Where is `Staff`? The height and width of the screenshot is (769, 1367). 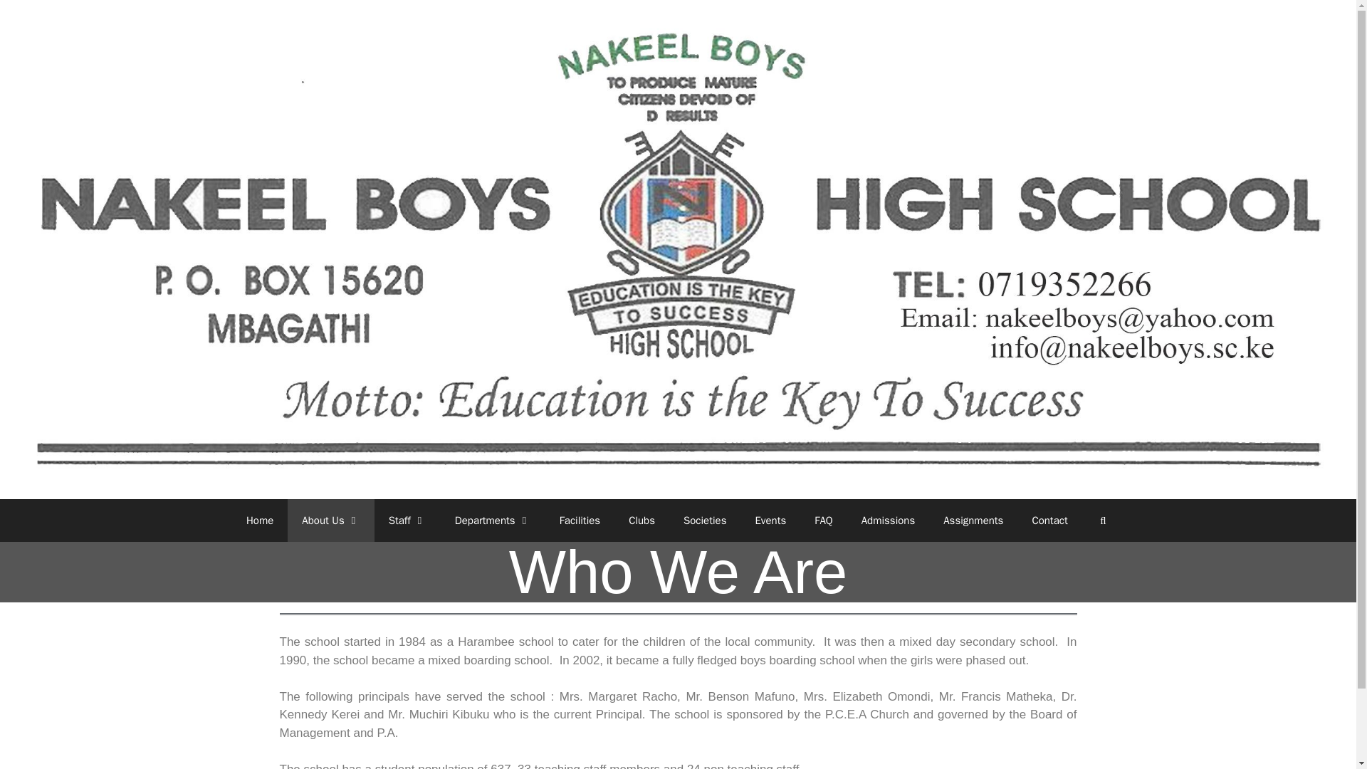
Staff is located at coordinates (407, 520).